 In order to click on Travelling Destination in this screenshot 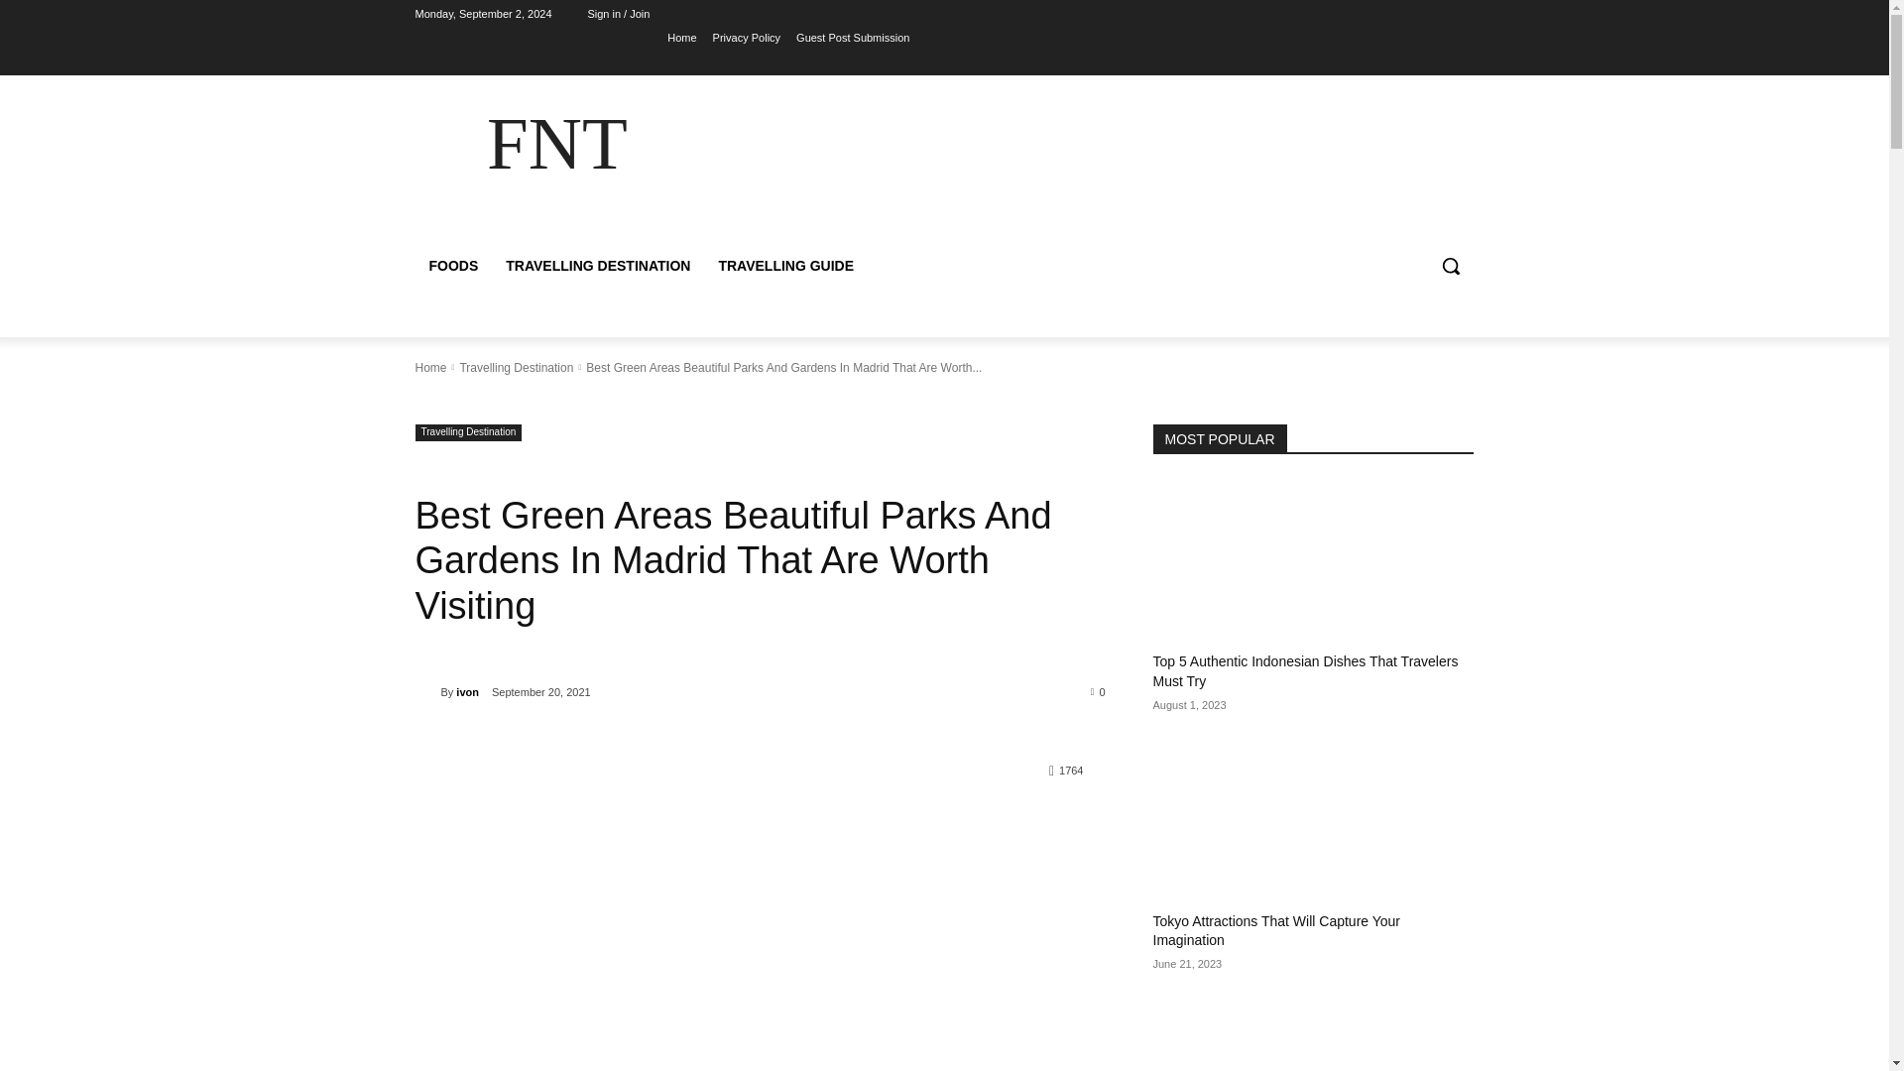, I will do `click(516, 367)`.